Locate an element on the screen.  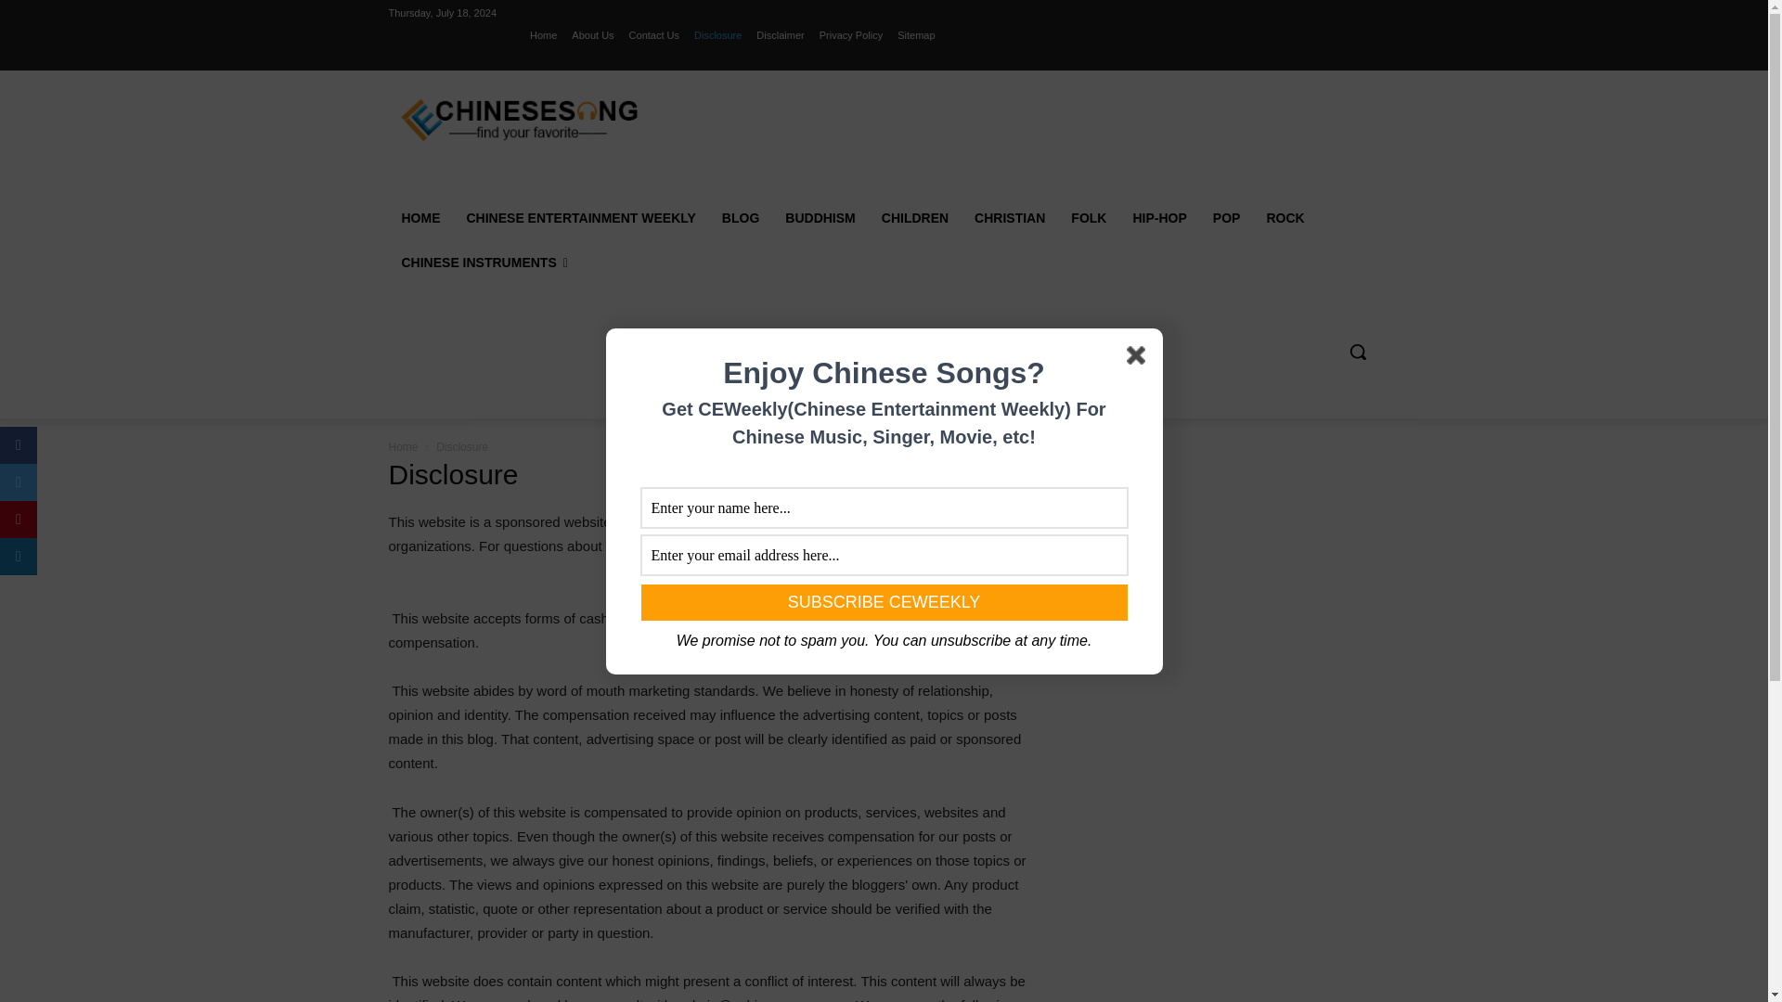
About Us is located at coordinates (592, 34).